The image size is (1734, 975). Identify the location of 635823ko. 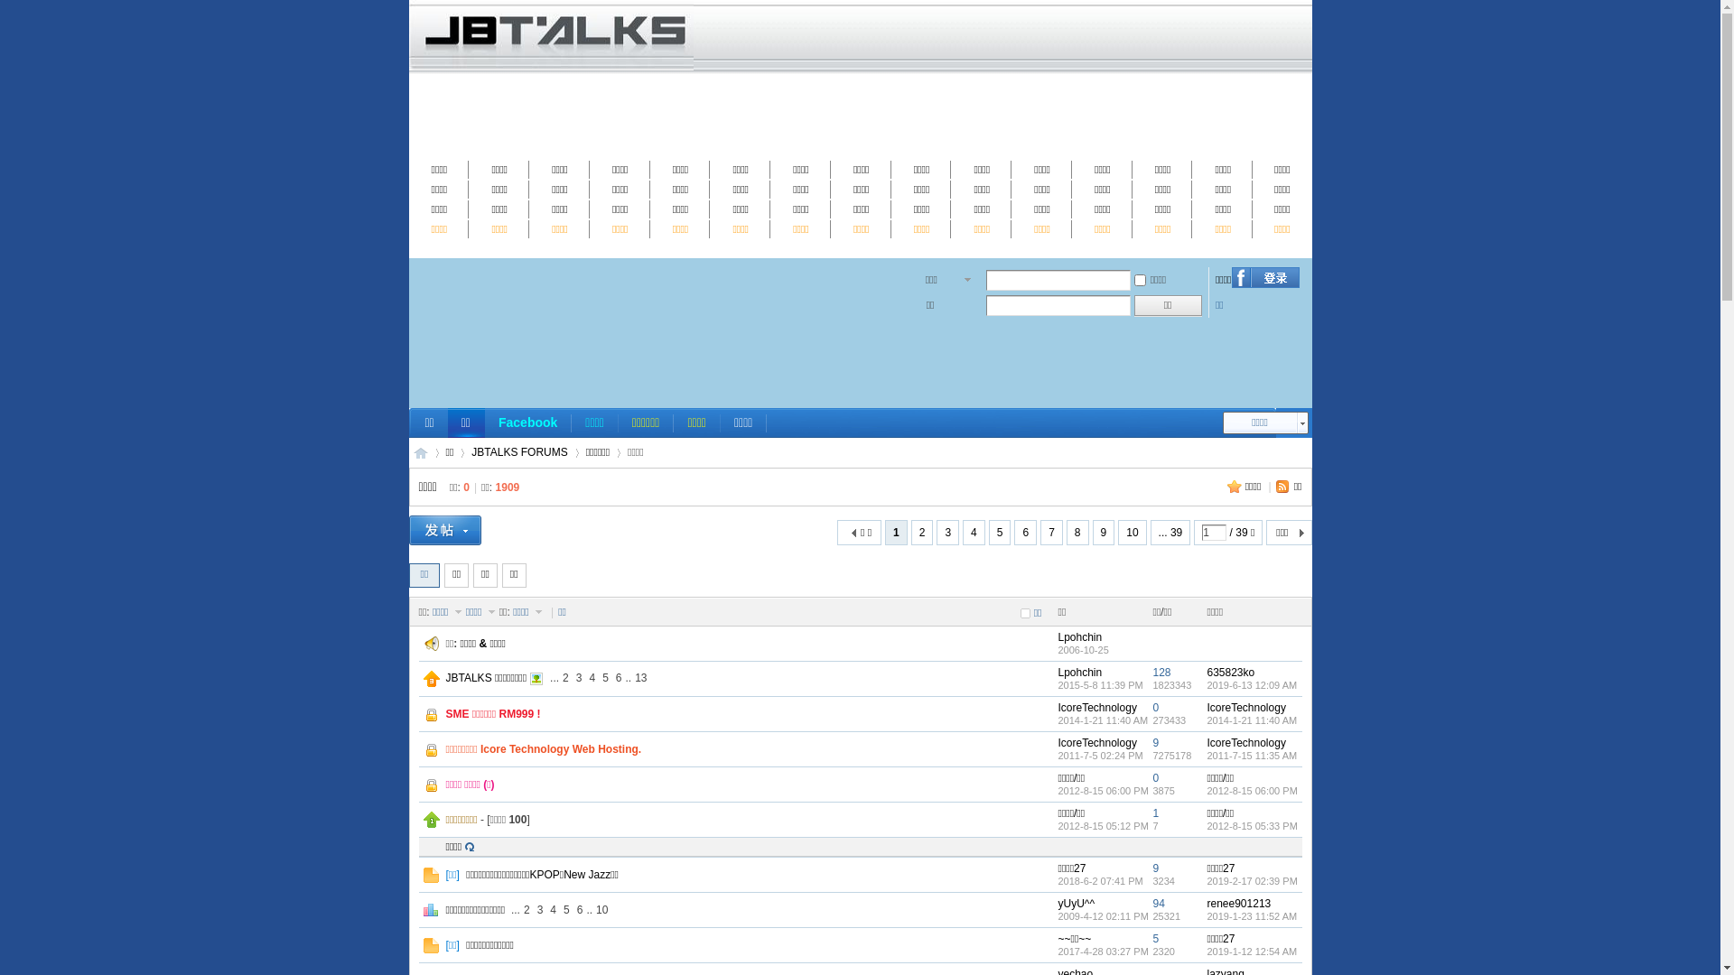
(1230, 673).